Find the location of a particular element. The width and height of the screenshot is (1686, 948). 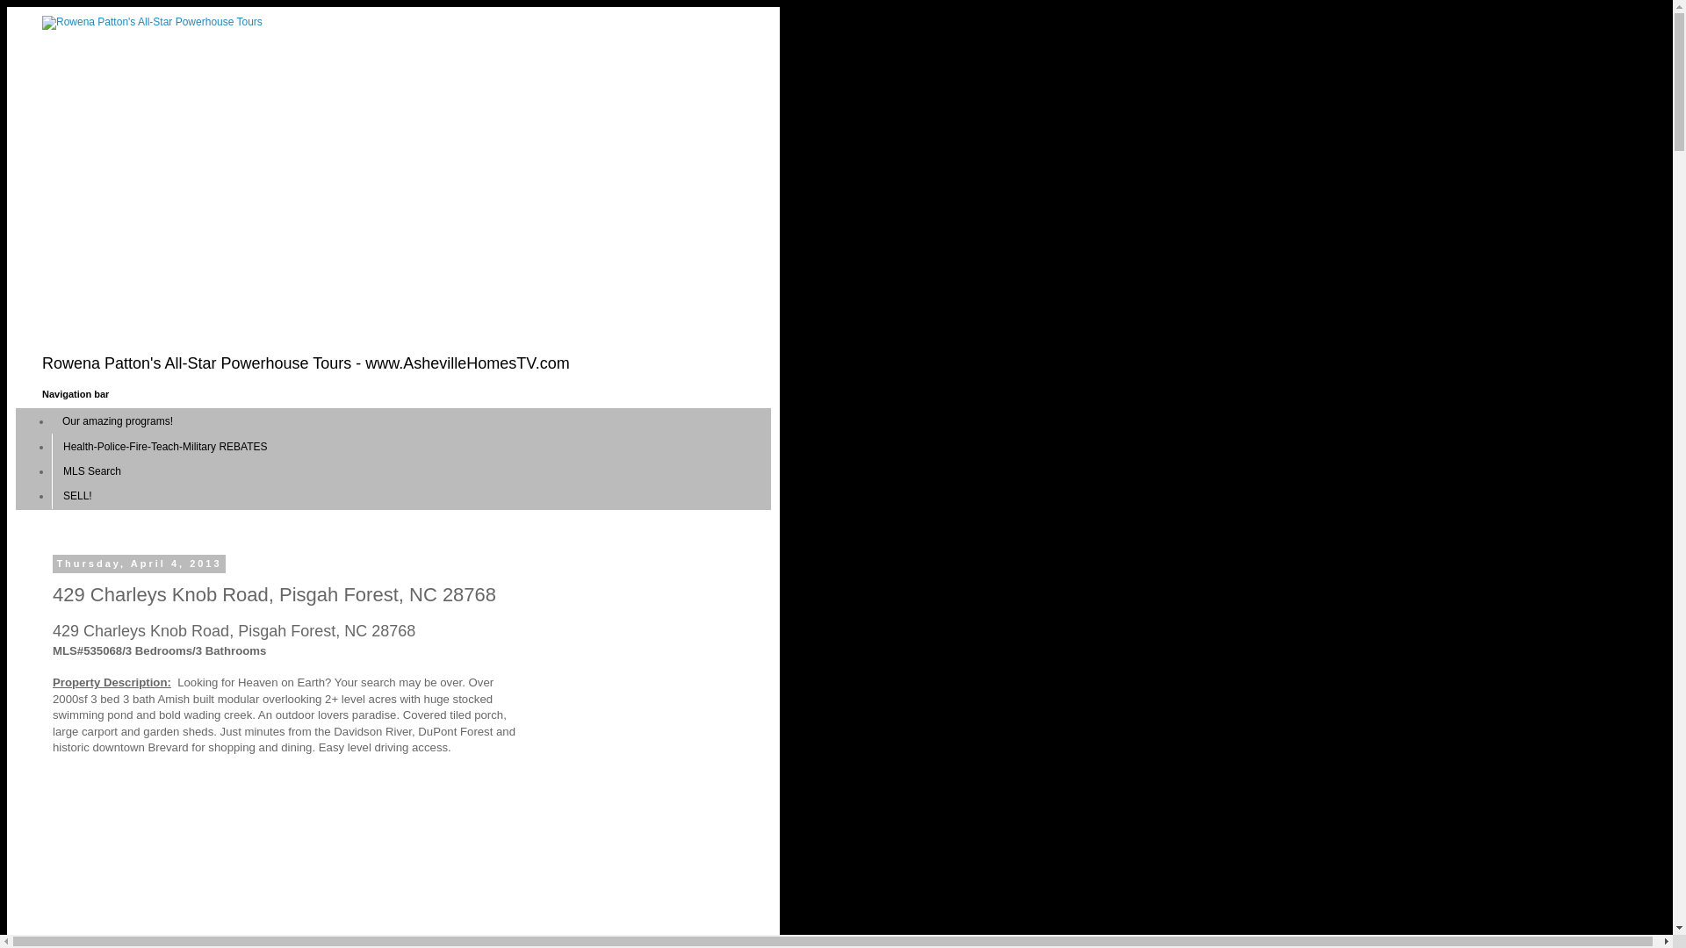

SELL! is located at coordinates (77, 495).